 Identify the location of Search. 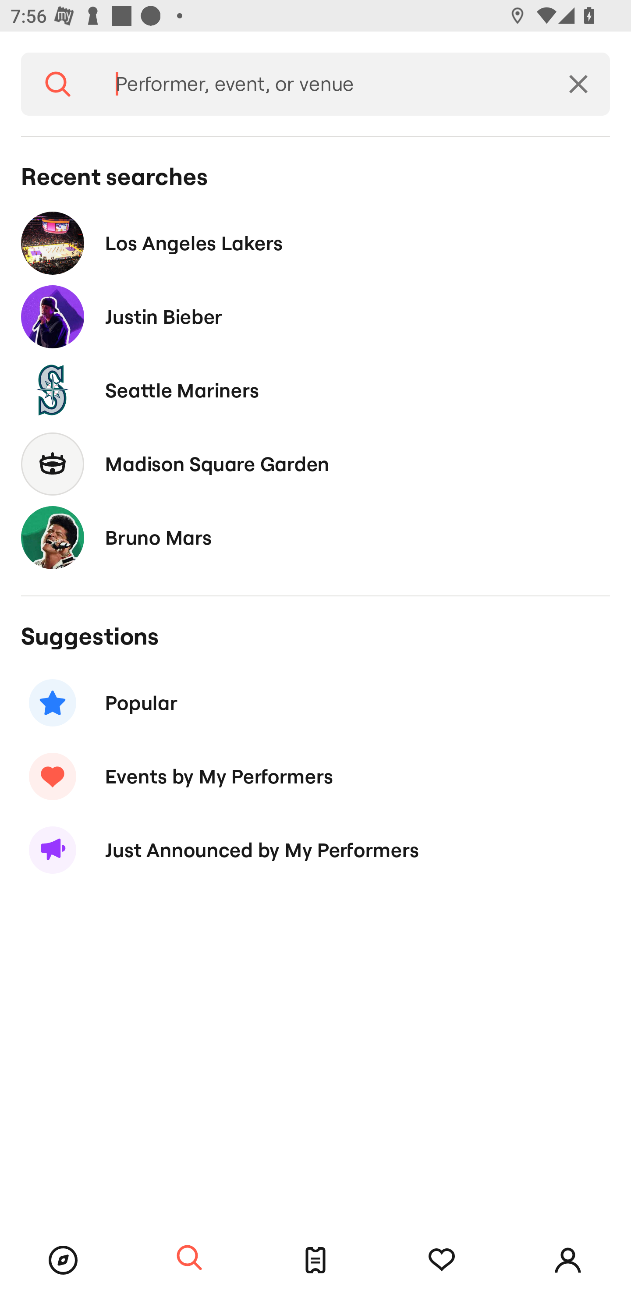
(58, 84).